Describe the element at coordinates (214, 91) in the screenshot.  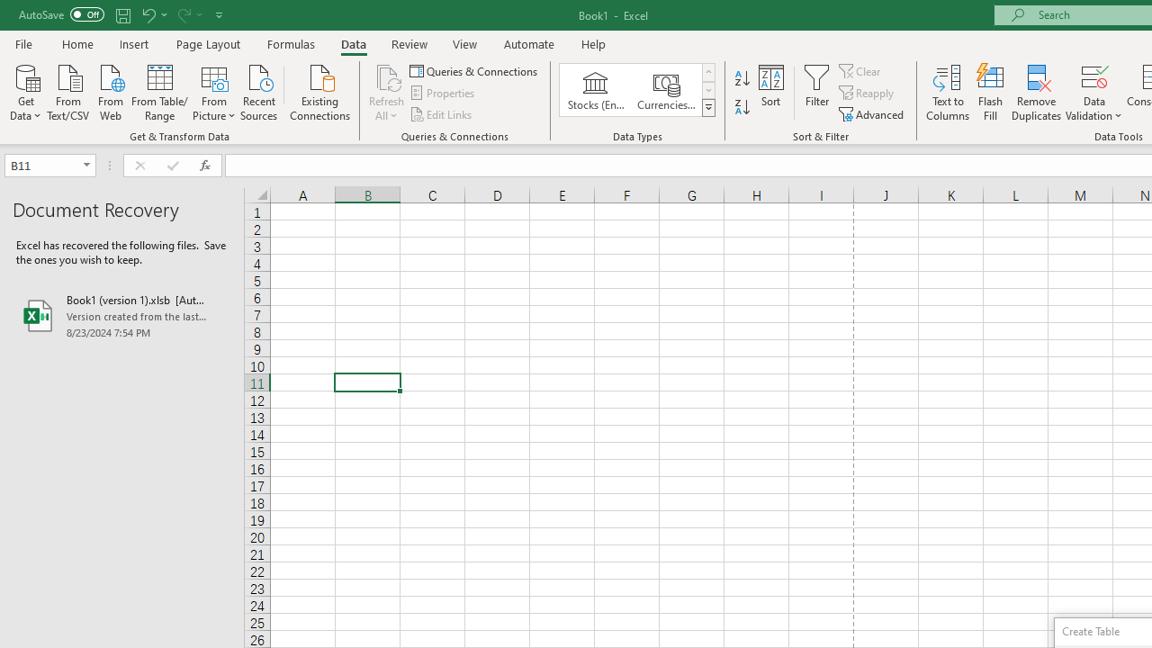
I see `From Picture` at that location.